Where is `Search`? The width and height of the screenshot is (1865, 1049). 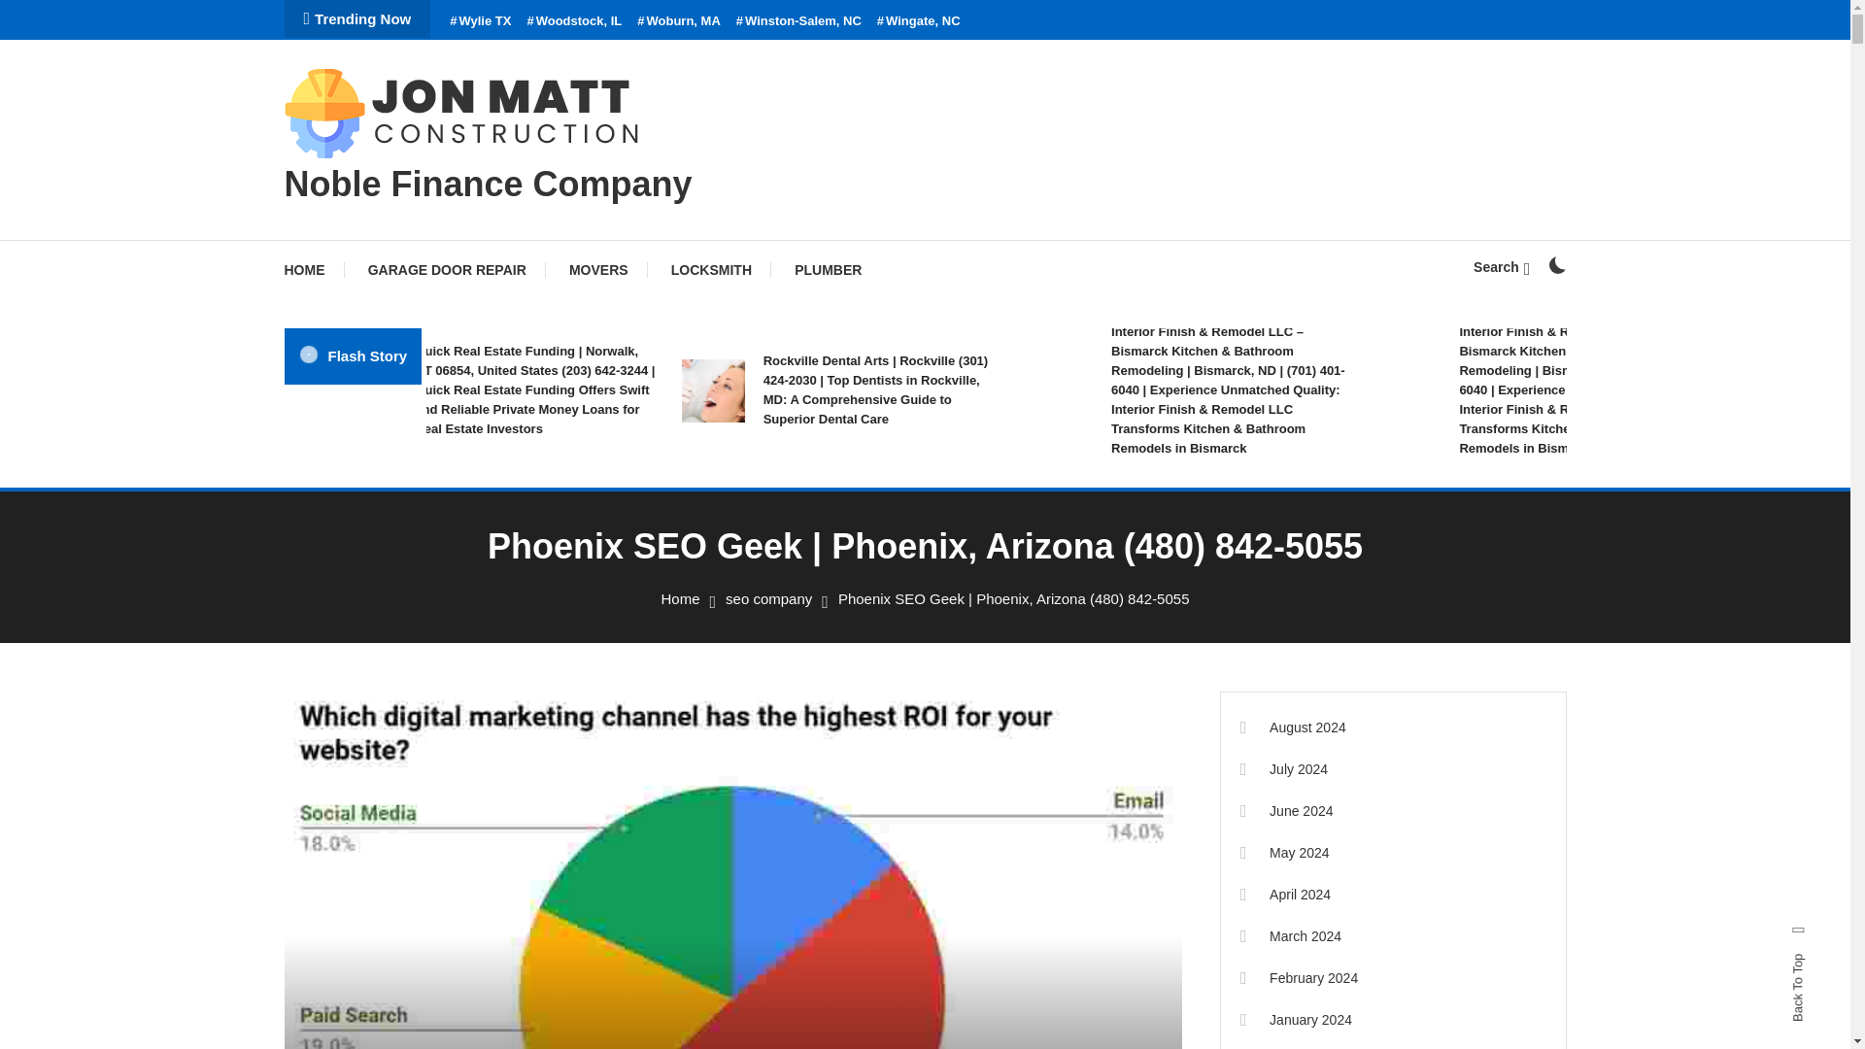 Search is located at coordinates (985, 557).